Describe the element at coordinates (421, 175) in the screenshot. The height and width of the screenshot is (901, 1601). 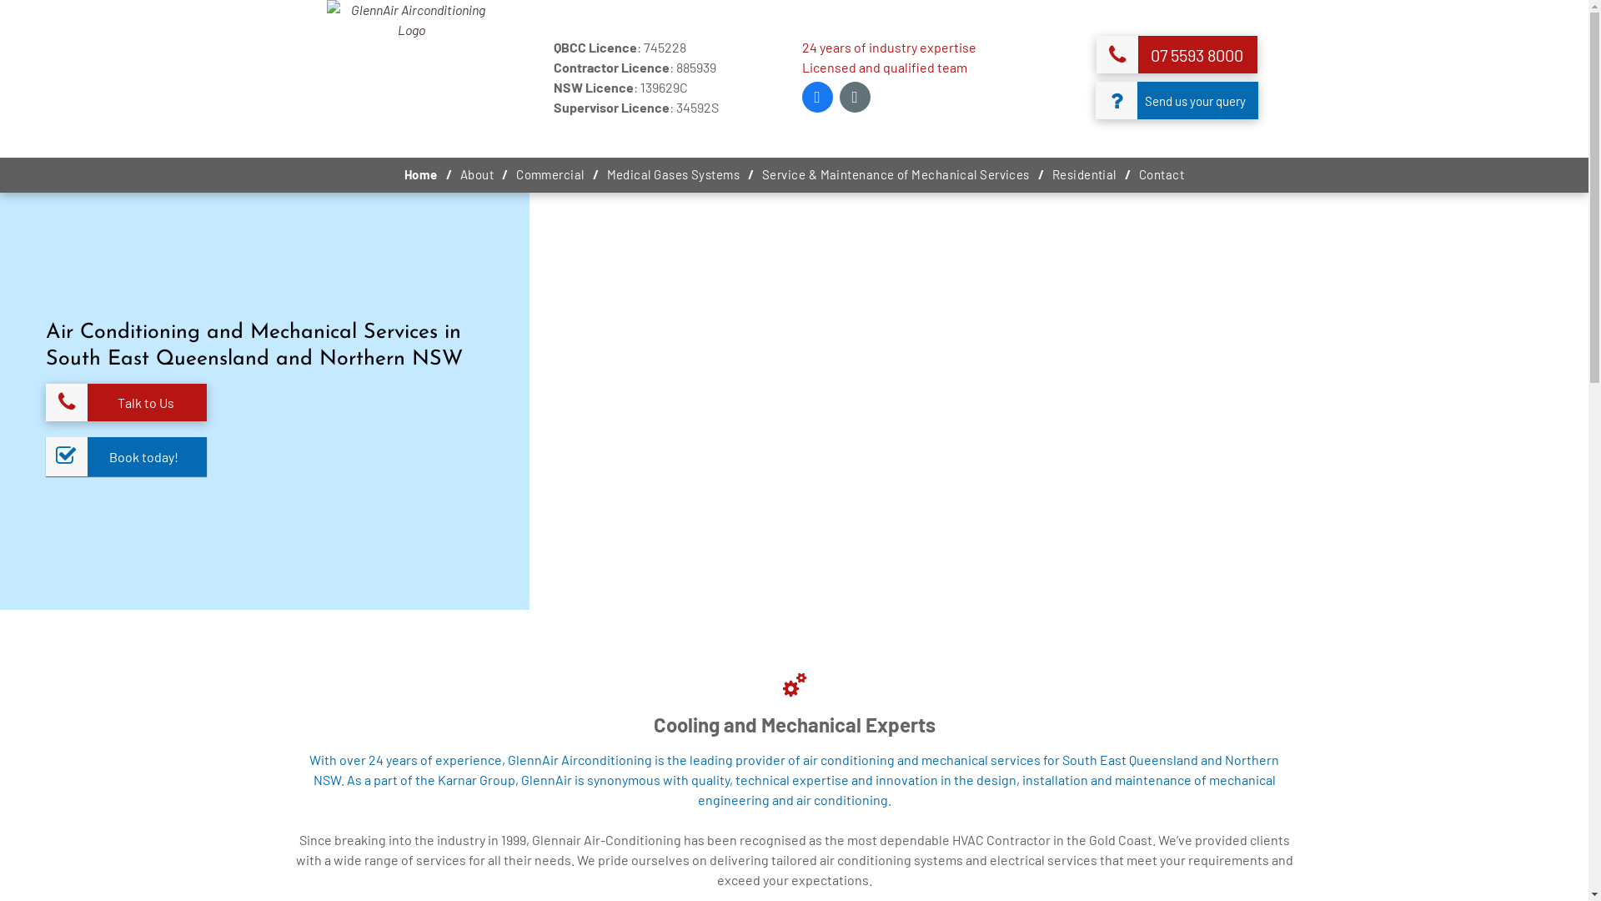
I see `Home` at that location.